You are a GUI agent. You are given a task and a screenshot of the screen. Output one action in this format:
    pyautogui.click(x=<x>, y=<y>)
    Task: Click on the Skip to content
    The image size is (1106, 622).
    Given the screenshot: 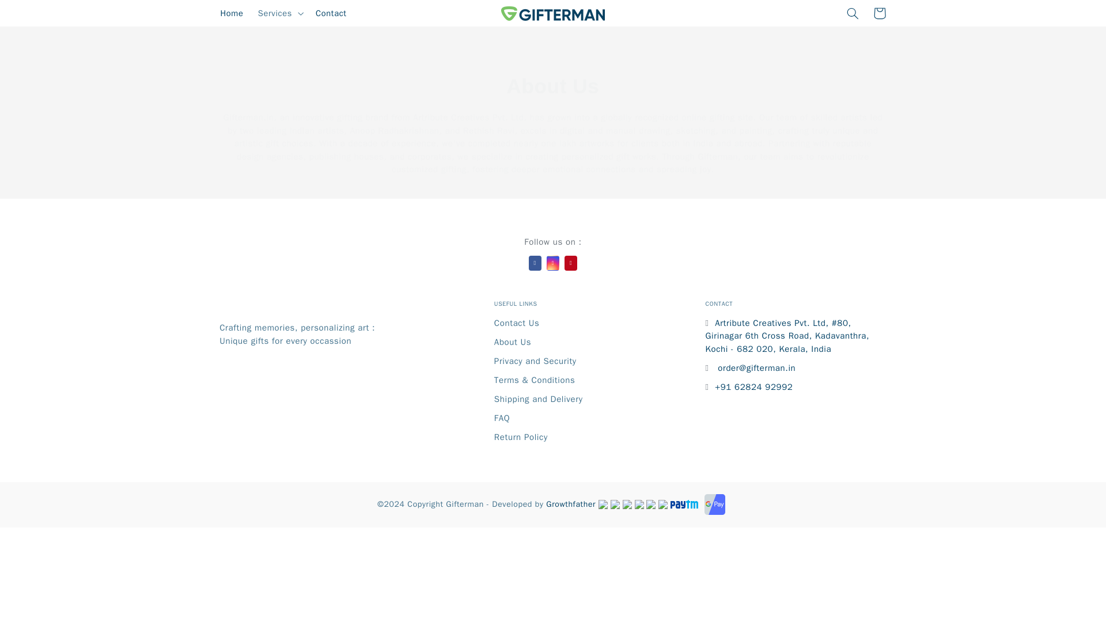 What is the action you would take?
    pyautogui.click(x=36, y=14)
    